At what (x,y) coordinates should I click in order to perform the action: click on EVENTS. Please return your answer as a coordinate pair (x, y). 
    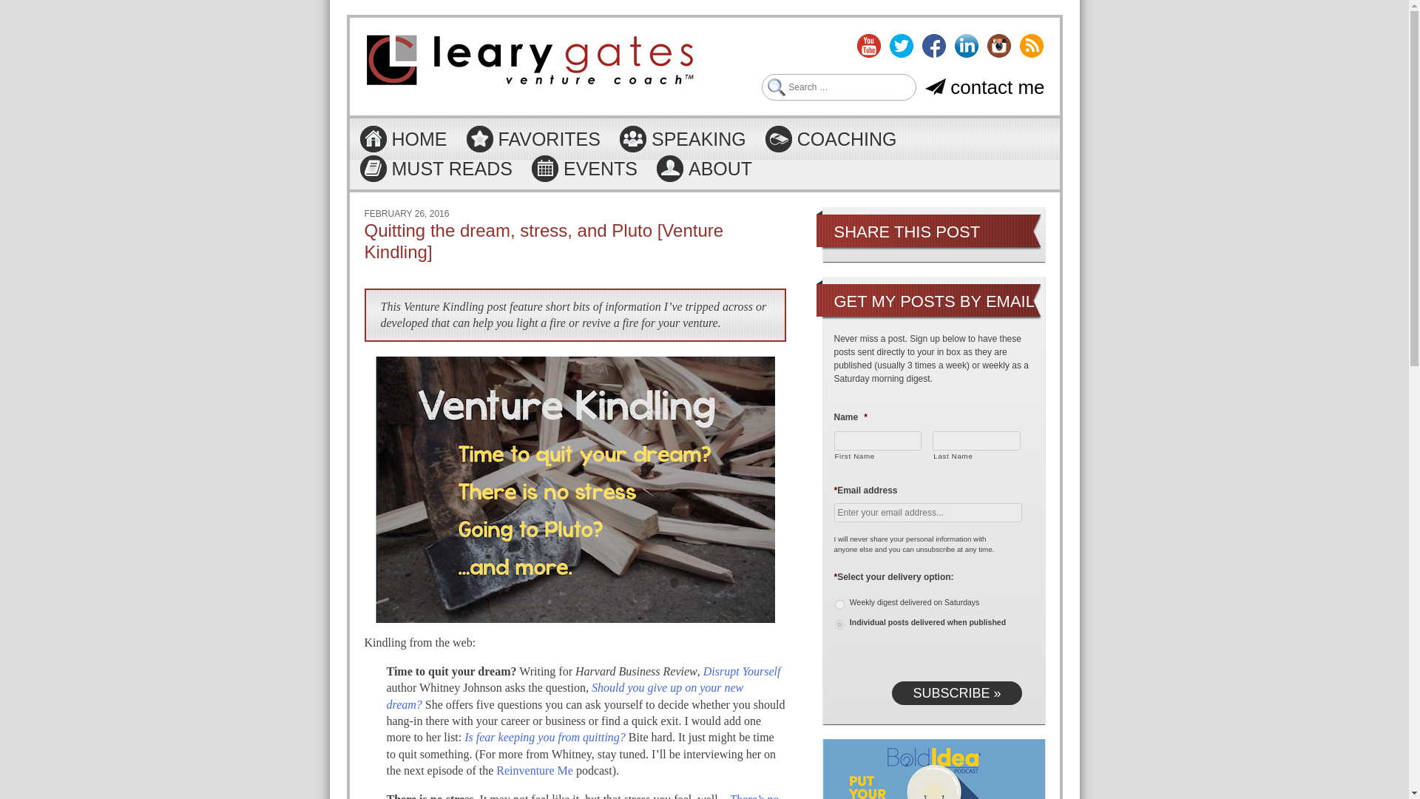
    Looking at the image, I should click on (584, 169).